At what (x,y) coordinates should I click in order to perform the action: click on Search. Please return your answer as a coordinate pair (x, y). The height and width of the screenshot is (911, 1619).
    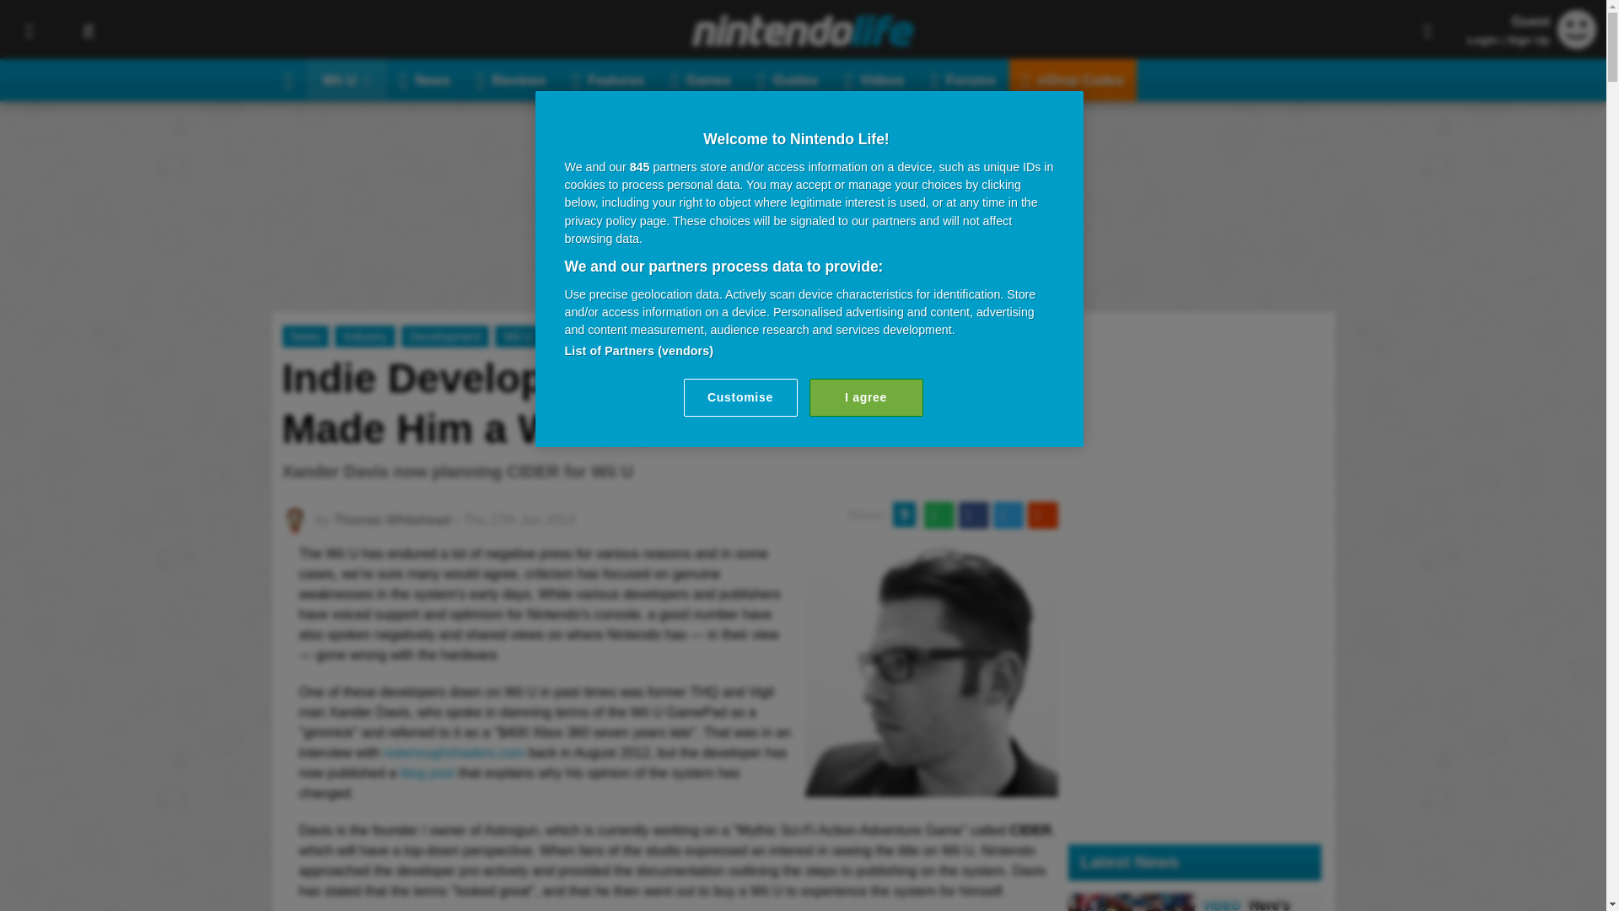
    Looking at the image, I should click on (88, 30).